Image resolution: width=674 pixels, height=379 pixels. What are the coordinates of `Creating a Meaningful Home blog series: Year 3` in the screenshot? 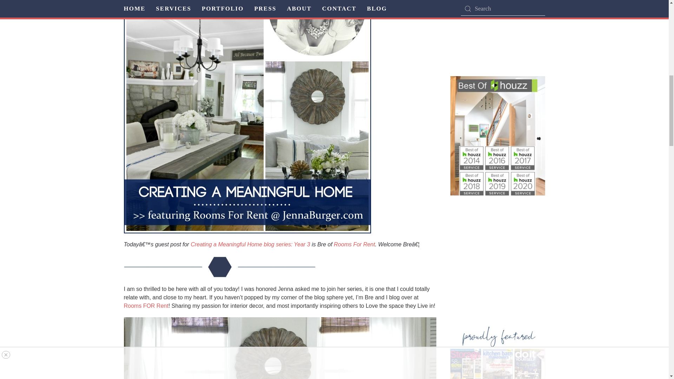 It's located at (250, 244).